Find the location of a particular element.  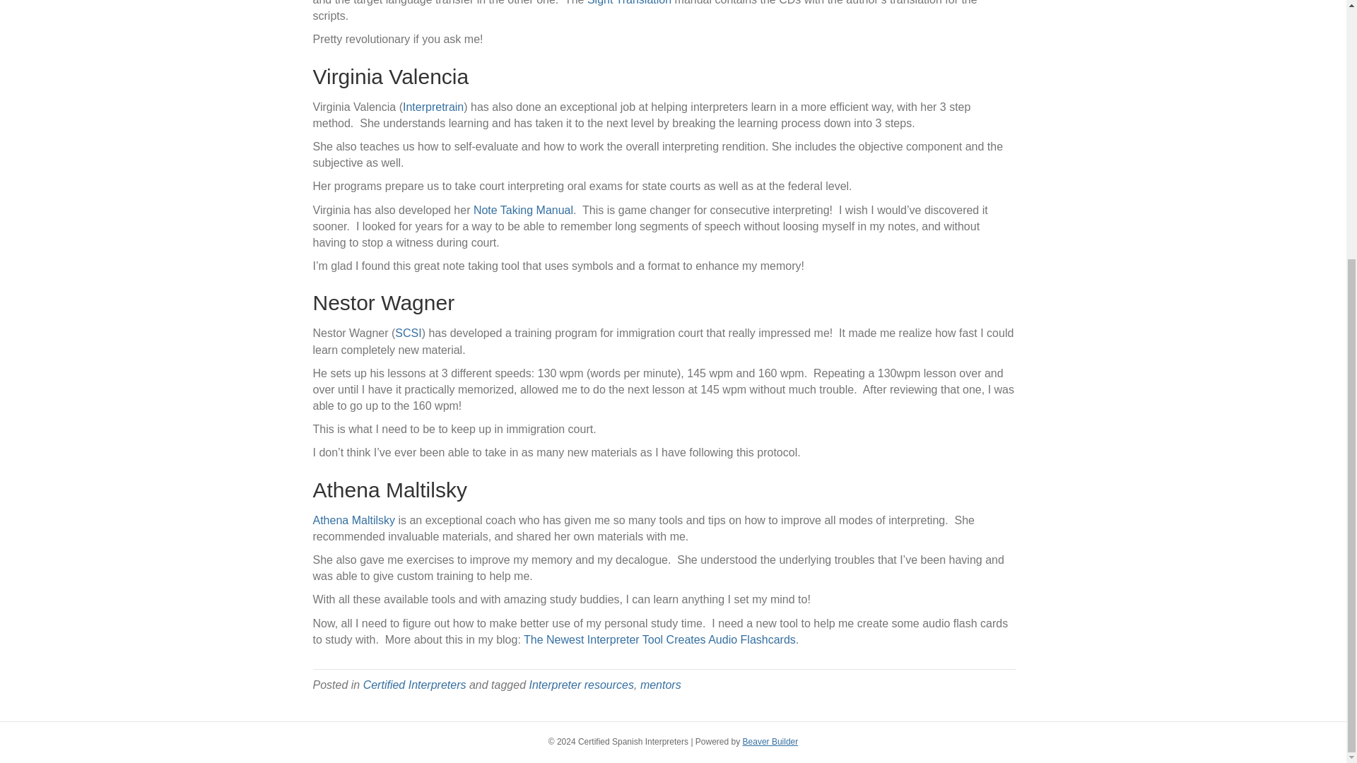

The Newest Interpreter Tool Creates Audio Flashcards is located at coordinates (659, 639).